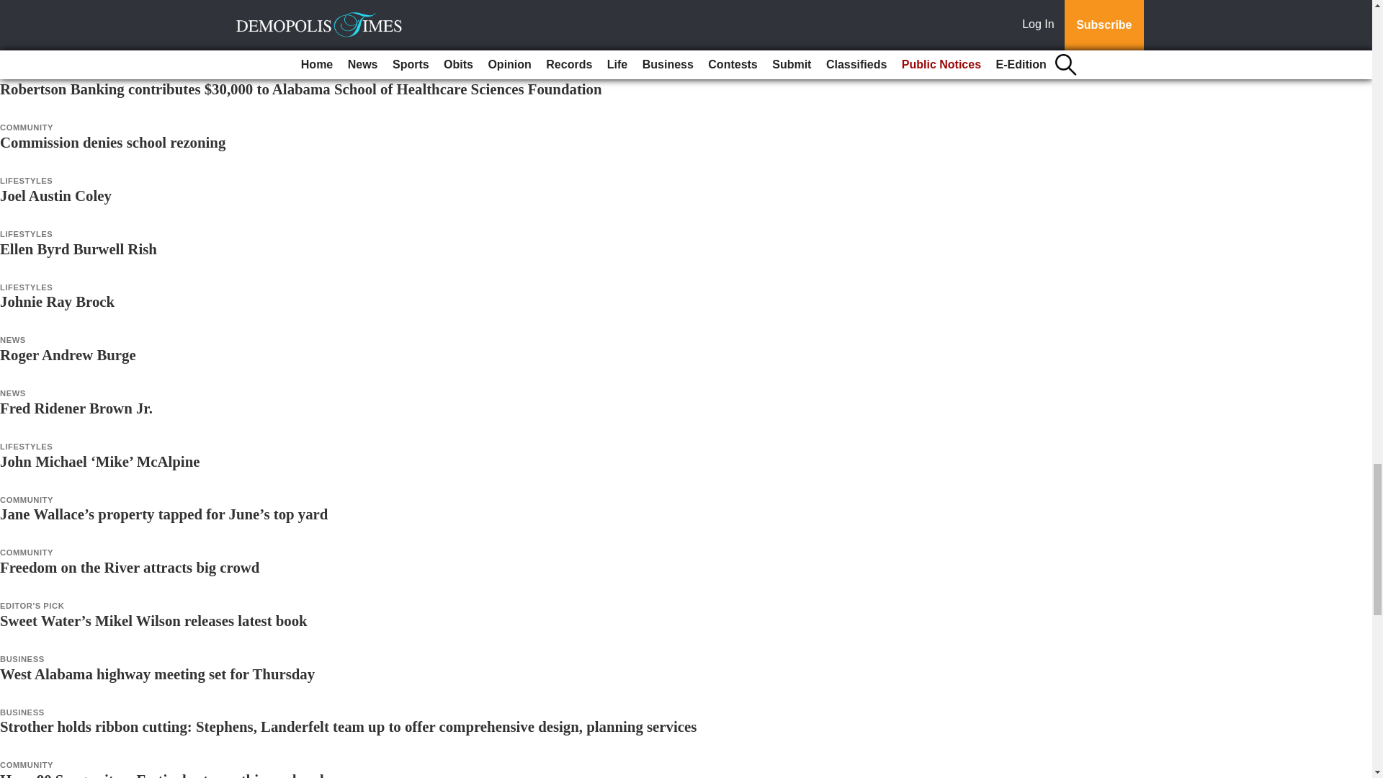 The image size is (1383, 778). I want to click on Ellen Byrd Burwell Rish, so click(79, 249).